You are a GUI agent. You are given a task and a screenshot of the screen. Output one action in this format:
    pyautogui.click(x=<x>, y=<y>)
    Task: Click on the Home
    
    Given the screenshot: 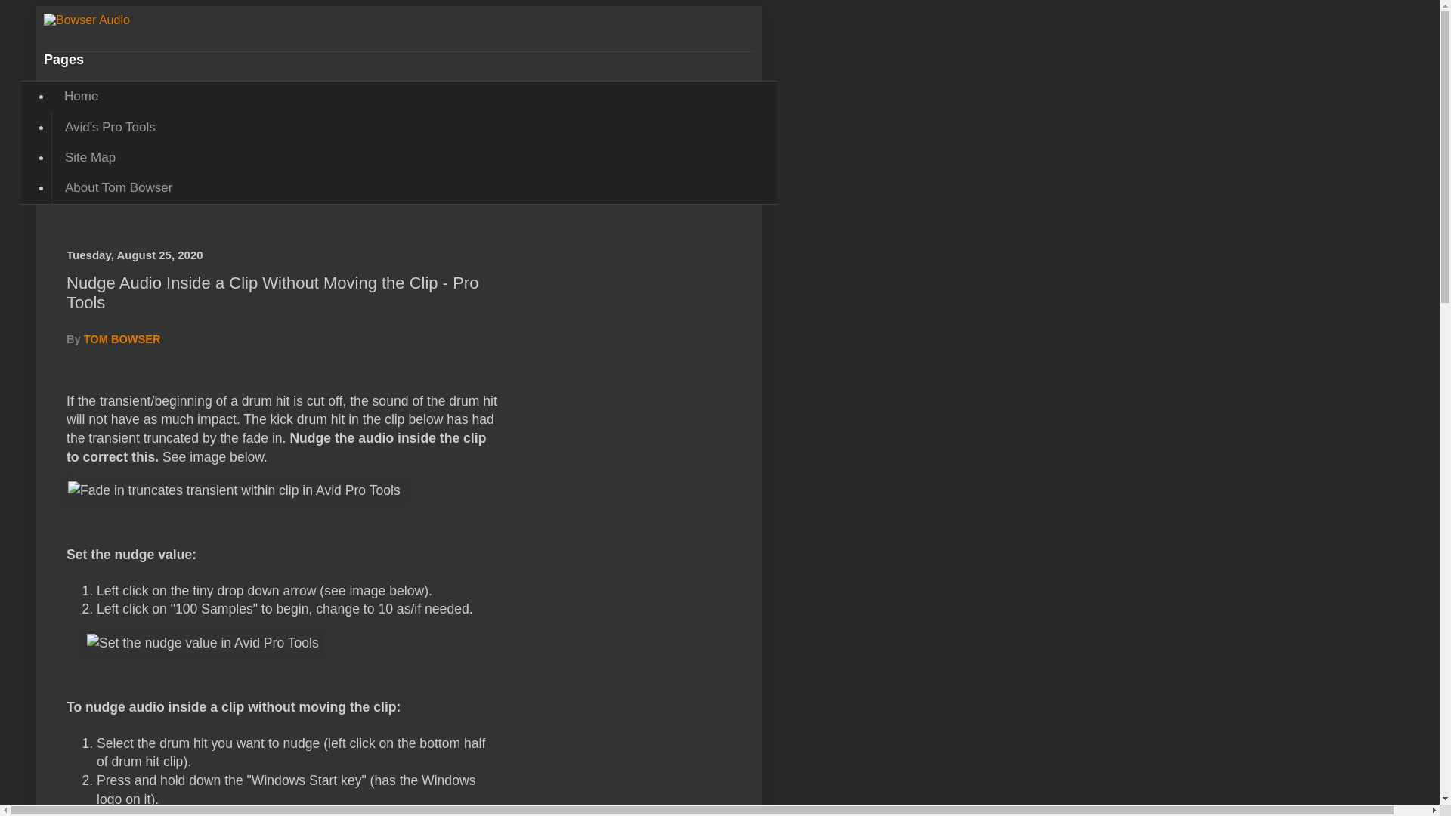 What is the action you would take?
    pyautogui.click(x=81, y=97)
    